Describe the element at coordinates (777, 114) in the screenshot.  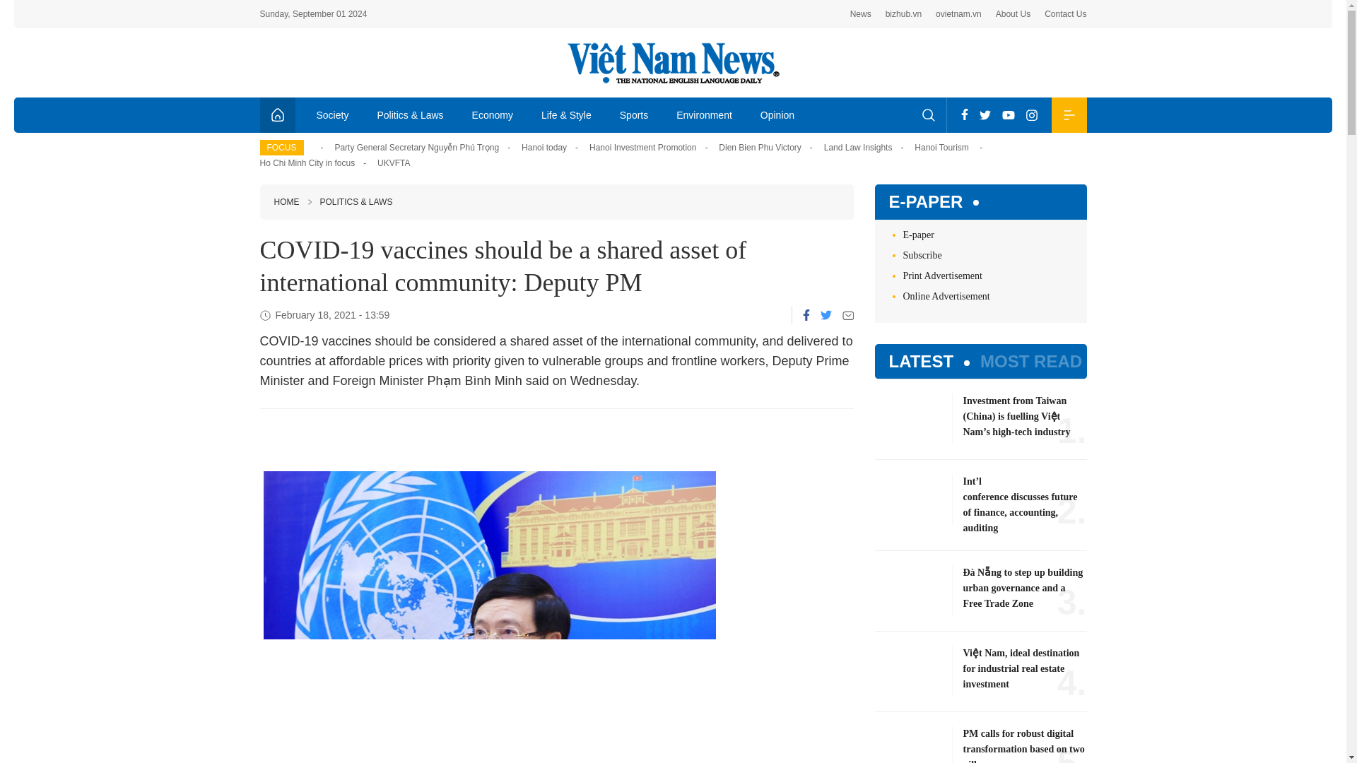
I see `Opinion` at that location.